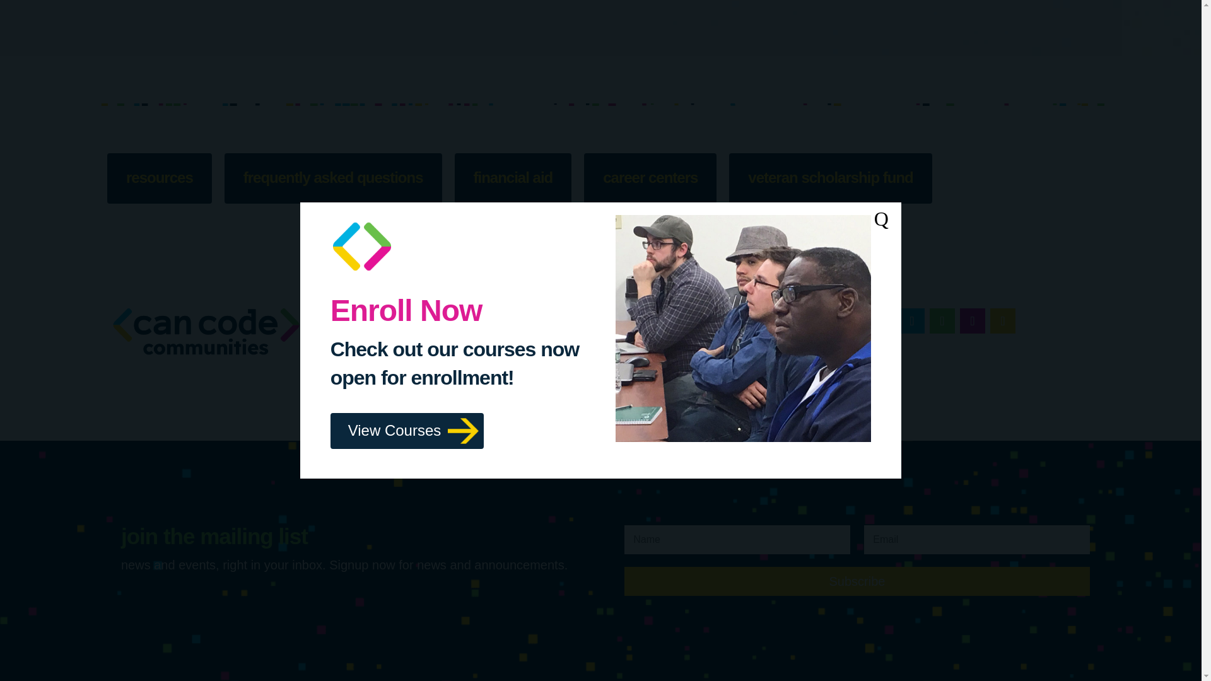  I want to click on Follow on Instagram, so click(1003, 321).